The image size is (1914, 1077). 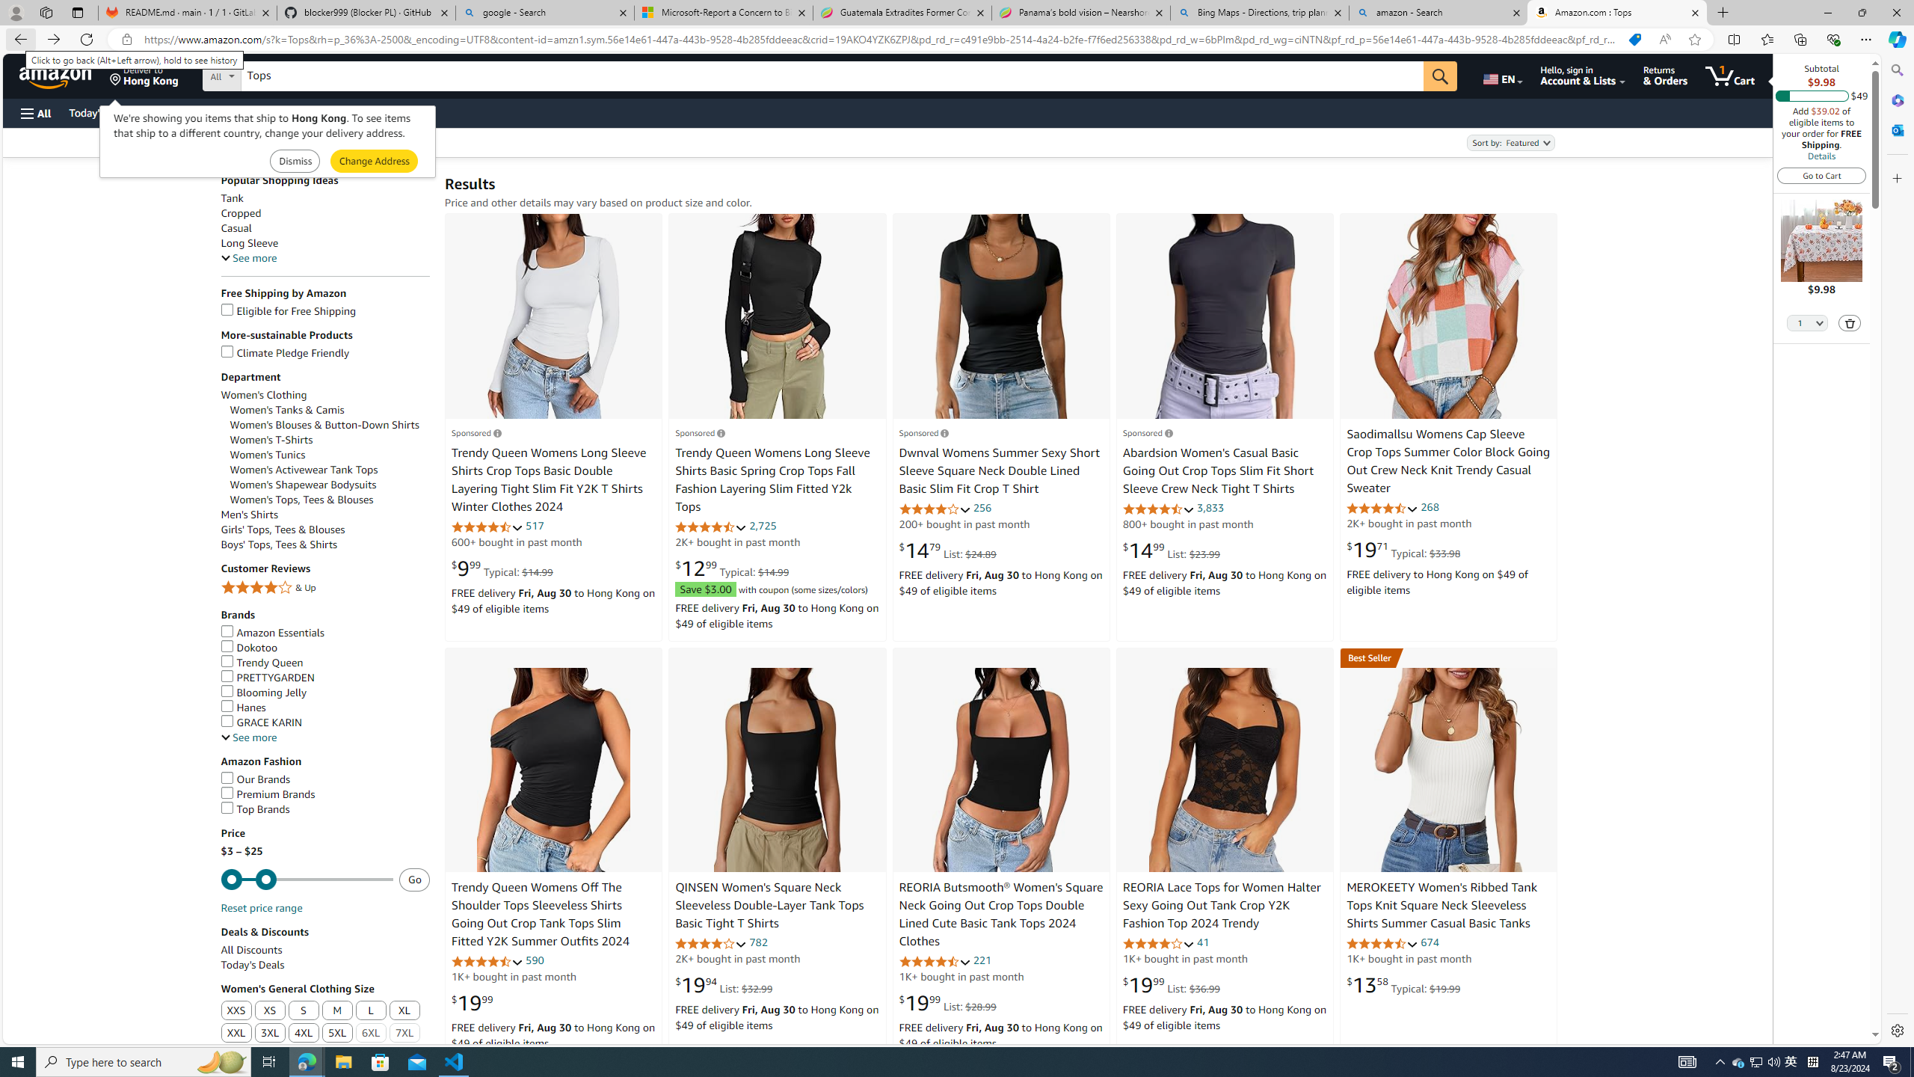 What do you see at coordinates (1850, 323) in the screenshot?
I see `Delete` at bounding box center [1850, 323].